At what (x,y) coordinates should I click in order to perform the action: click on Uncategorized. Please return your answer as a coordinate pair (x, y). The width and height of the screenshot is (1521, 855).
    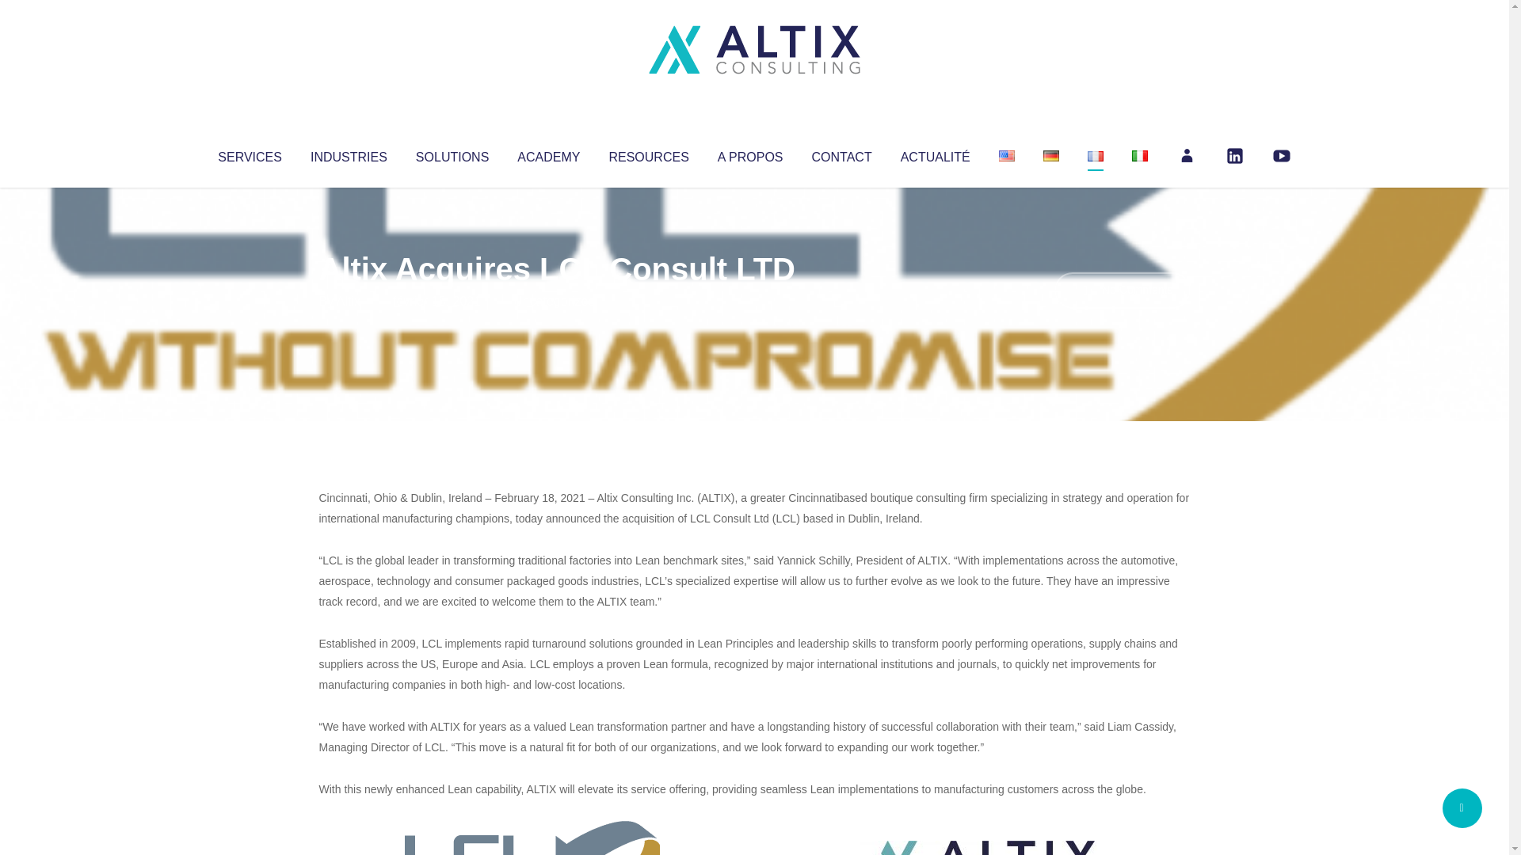
    Looking at the image, I should click on (554, 301).